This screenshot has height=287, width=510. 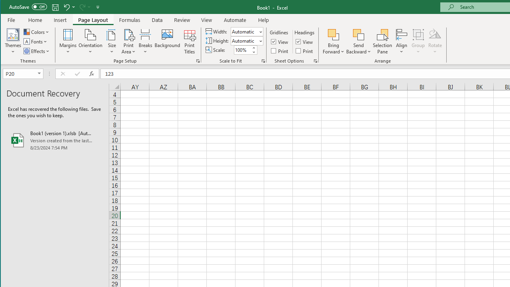 I want to click on Undo, so click(x=66, y=7).